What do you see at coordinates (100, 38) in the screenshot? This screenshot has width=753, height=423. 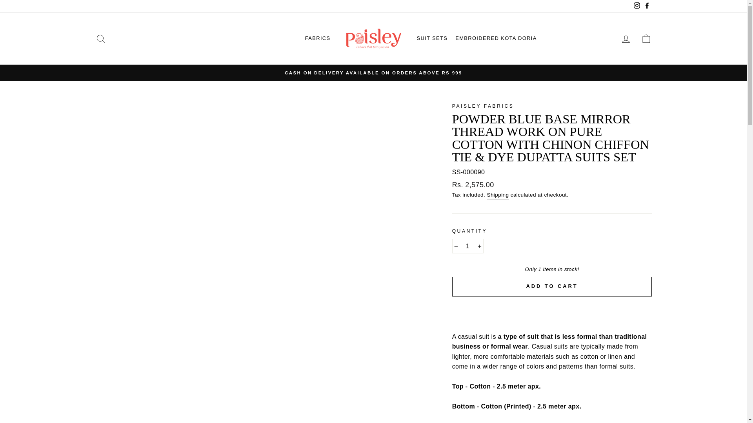 I see `SEARCH` at bounding box center [100, 38].